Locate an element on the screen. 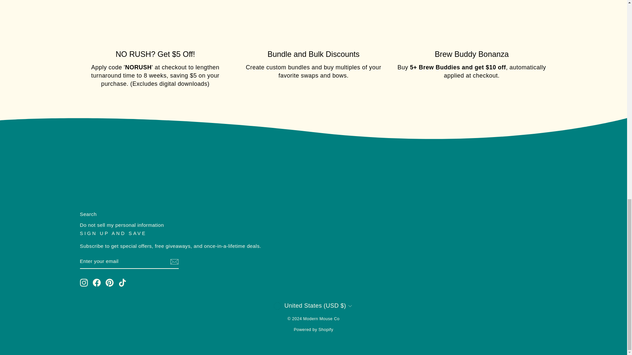 The image size is (632, 355). Modern Mouse Co on TikTok is located at coordinates (122, 282).